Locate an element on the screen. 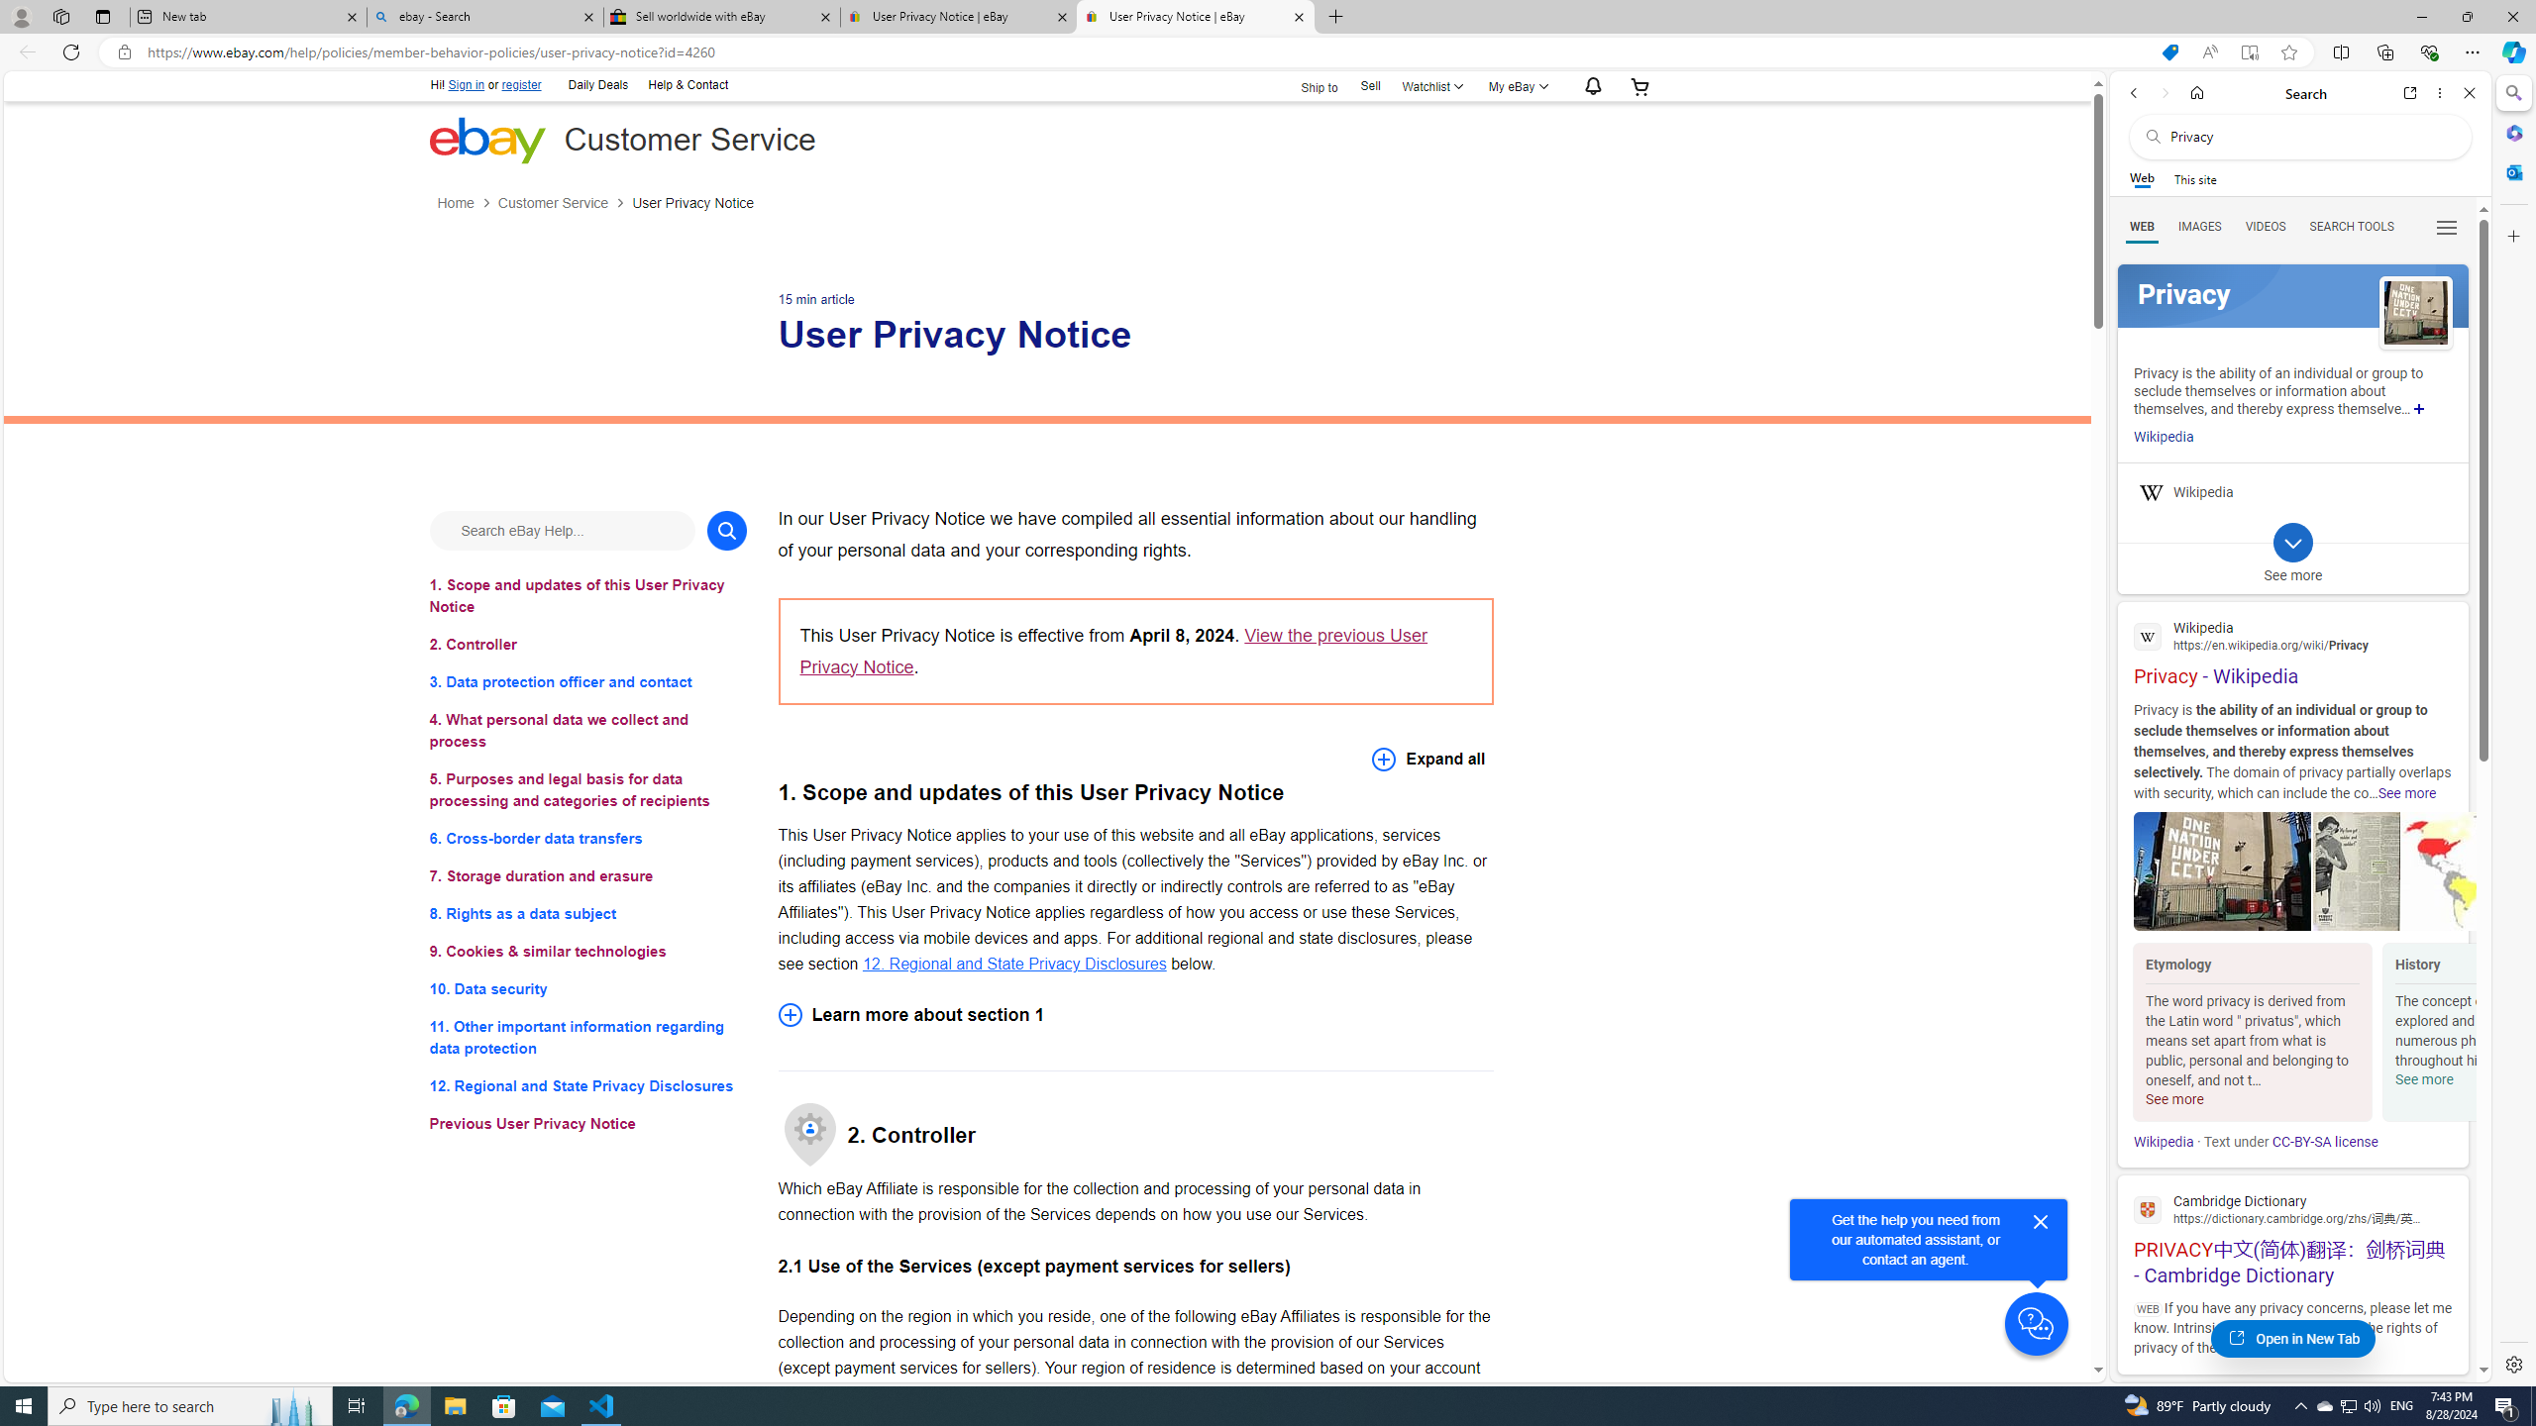 The width and height of the screenshot is (2536, 1426). Help & Contact is located at coordinates (687, 85).